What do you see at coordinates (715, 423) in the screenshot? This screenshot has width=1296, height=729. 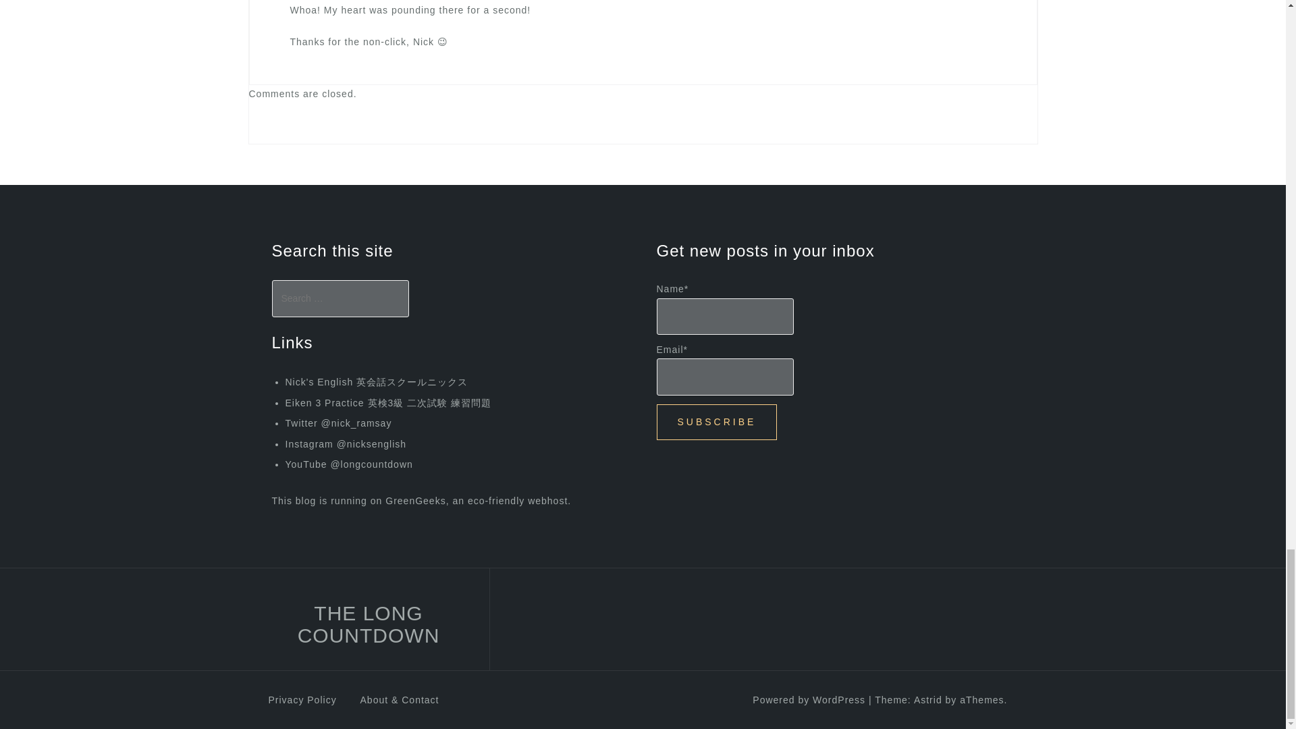 I see `Subscribe` at bounding box center [715, 423].